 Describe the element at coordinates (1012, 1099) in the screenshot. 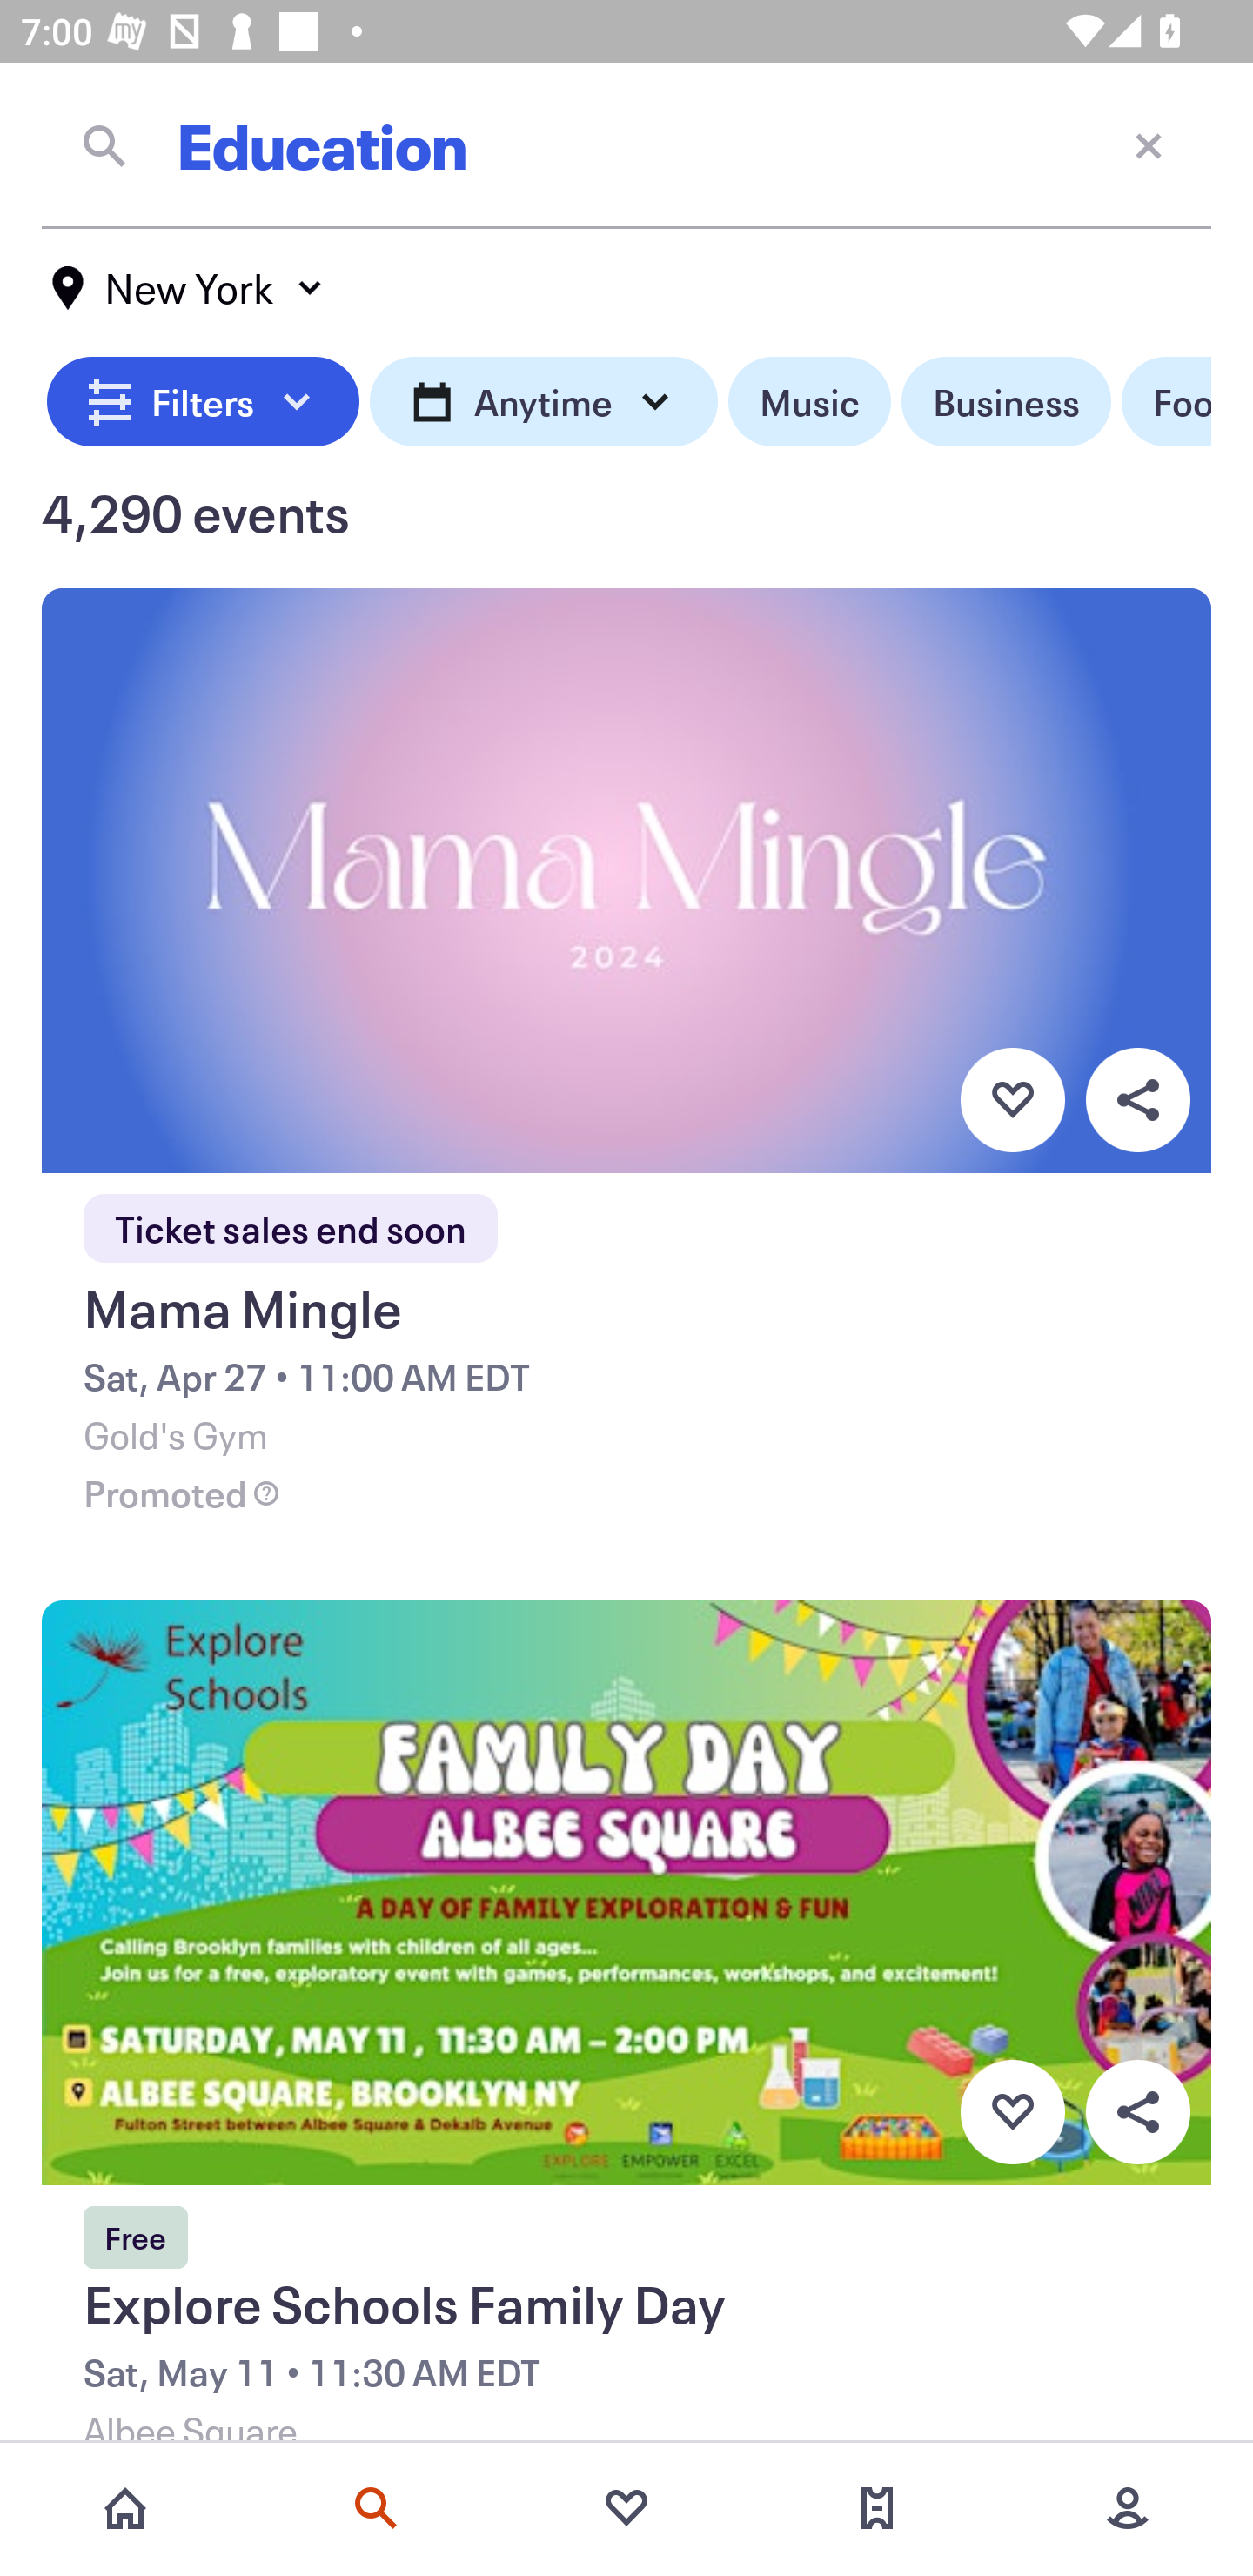

I see `Favorite button` at that location.